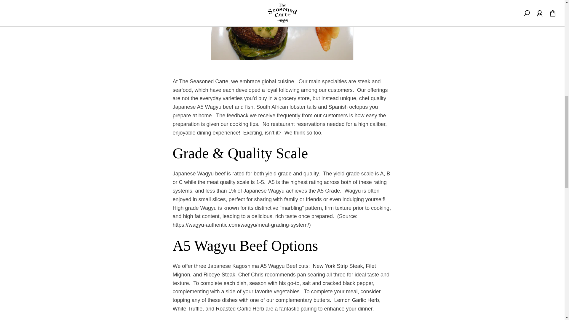 The height and width of the screenshot is (320, 569). I want to click on Roasted Garlic Herb Steak and Seafood Butter , so click(239, 309).